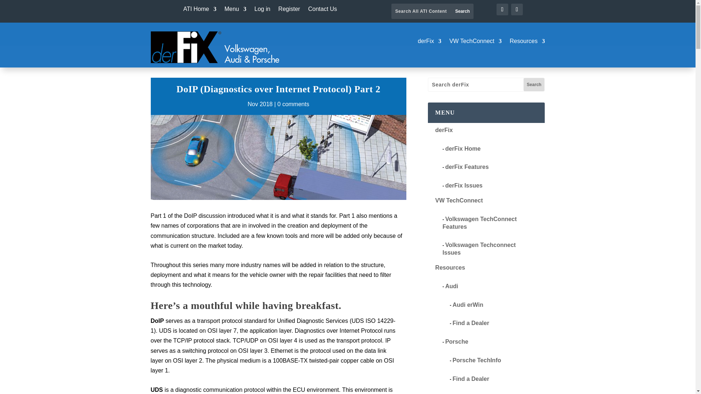 This screenshot has height=394, width=701. What do you see at coordinates (517, 9) in the screenshot?
I see `Follow on X` at bounding box center [517, 9].